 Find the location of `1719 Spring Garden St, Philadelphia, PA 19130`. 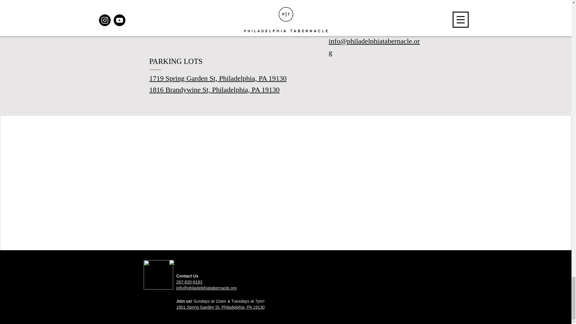

1719 Spring Garden St, Philadelphia, PA 19130 is located at coordinates (218, 78).